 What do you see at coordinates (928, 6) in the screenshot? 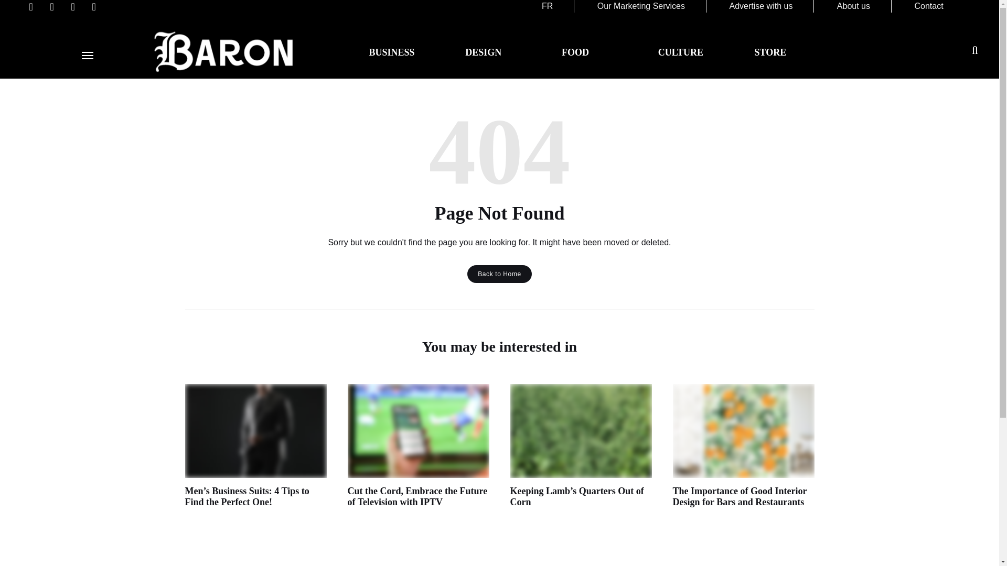
I see `Contact` at bounding box center [928, 6].